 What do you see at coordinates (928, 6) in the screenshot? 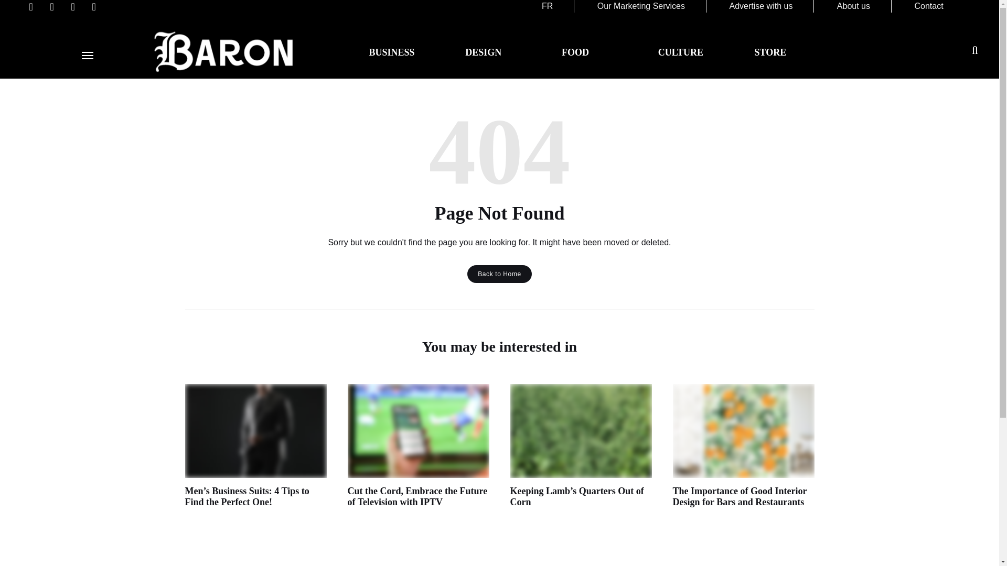
I see `Contact` at bounding box center [928, 6].